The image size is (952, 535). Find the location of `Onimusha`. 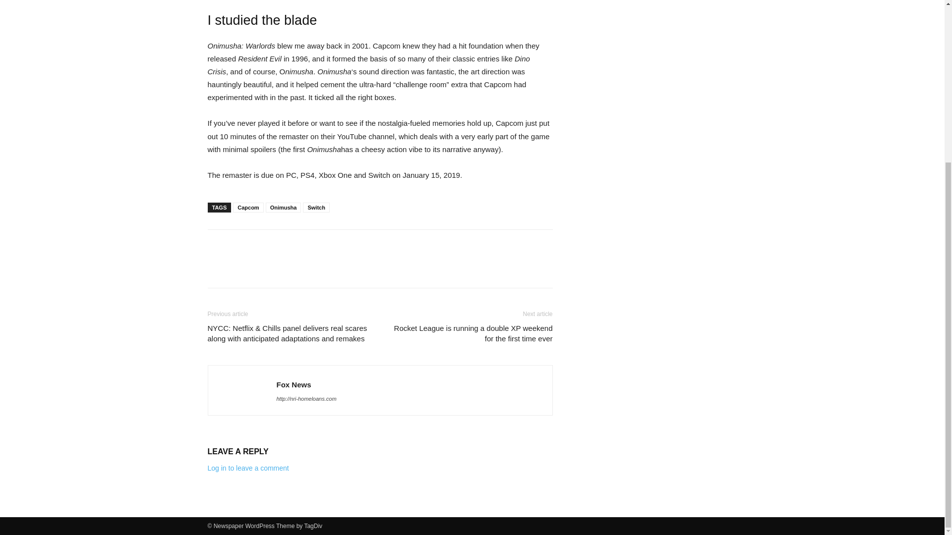

Onimusha is located at coordinates (284, 207).